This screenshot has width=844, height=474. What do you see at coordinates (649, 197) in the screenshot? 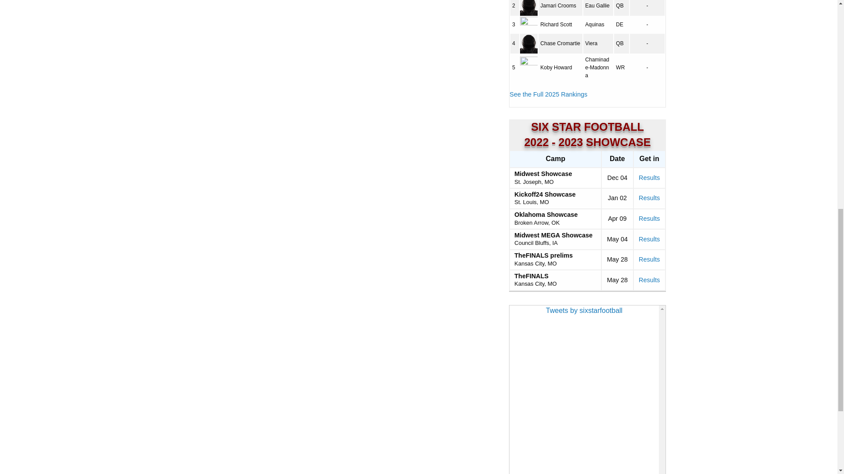
I see `Results` at bounding box center [649, 197].